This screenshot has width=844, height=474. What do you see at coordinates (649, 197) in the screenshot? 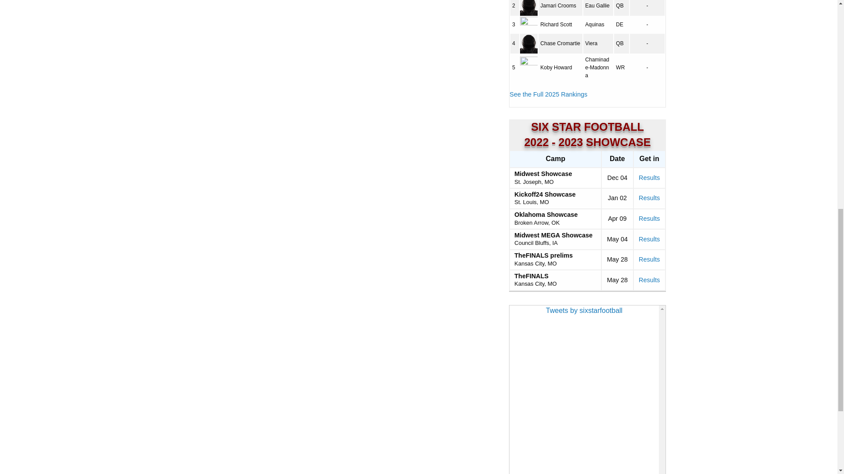
I see `Results` at bounding box center [649, 197].